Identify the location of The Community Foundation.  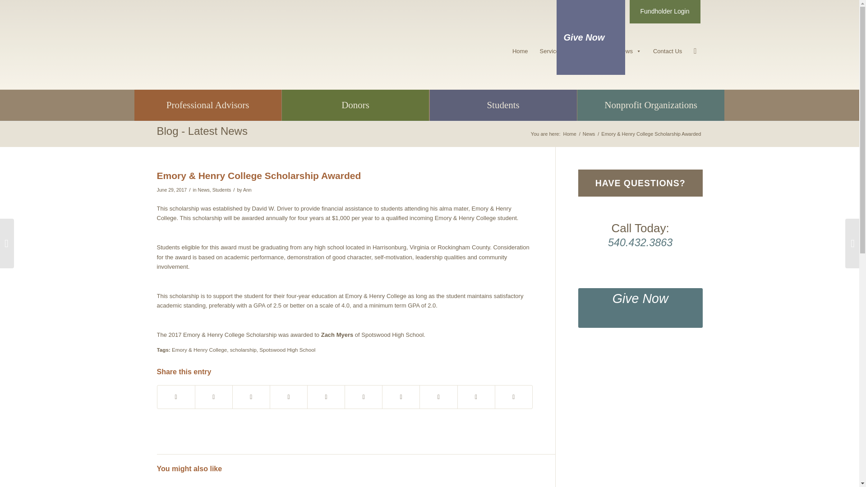
(570, 134).